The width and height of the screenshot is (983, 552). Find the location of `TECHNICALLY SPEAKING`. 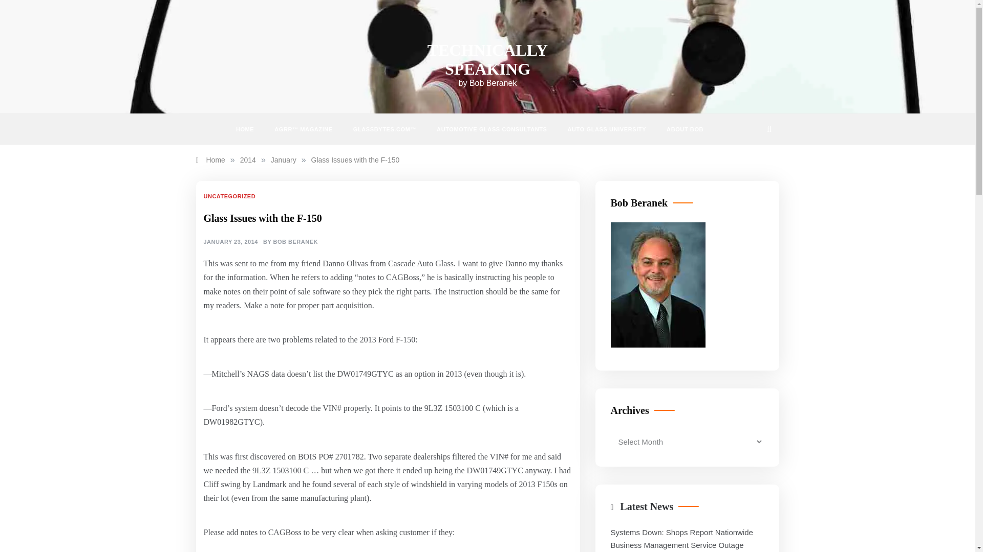

TECHNICALLY SPEAKING is located at coordinates (487, 59).